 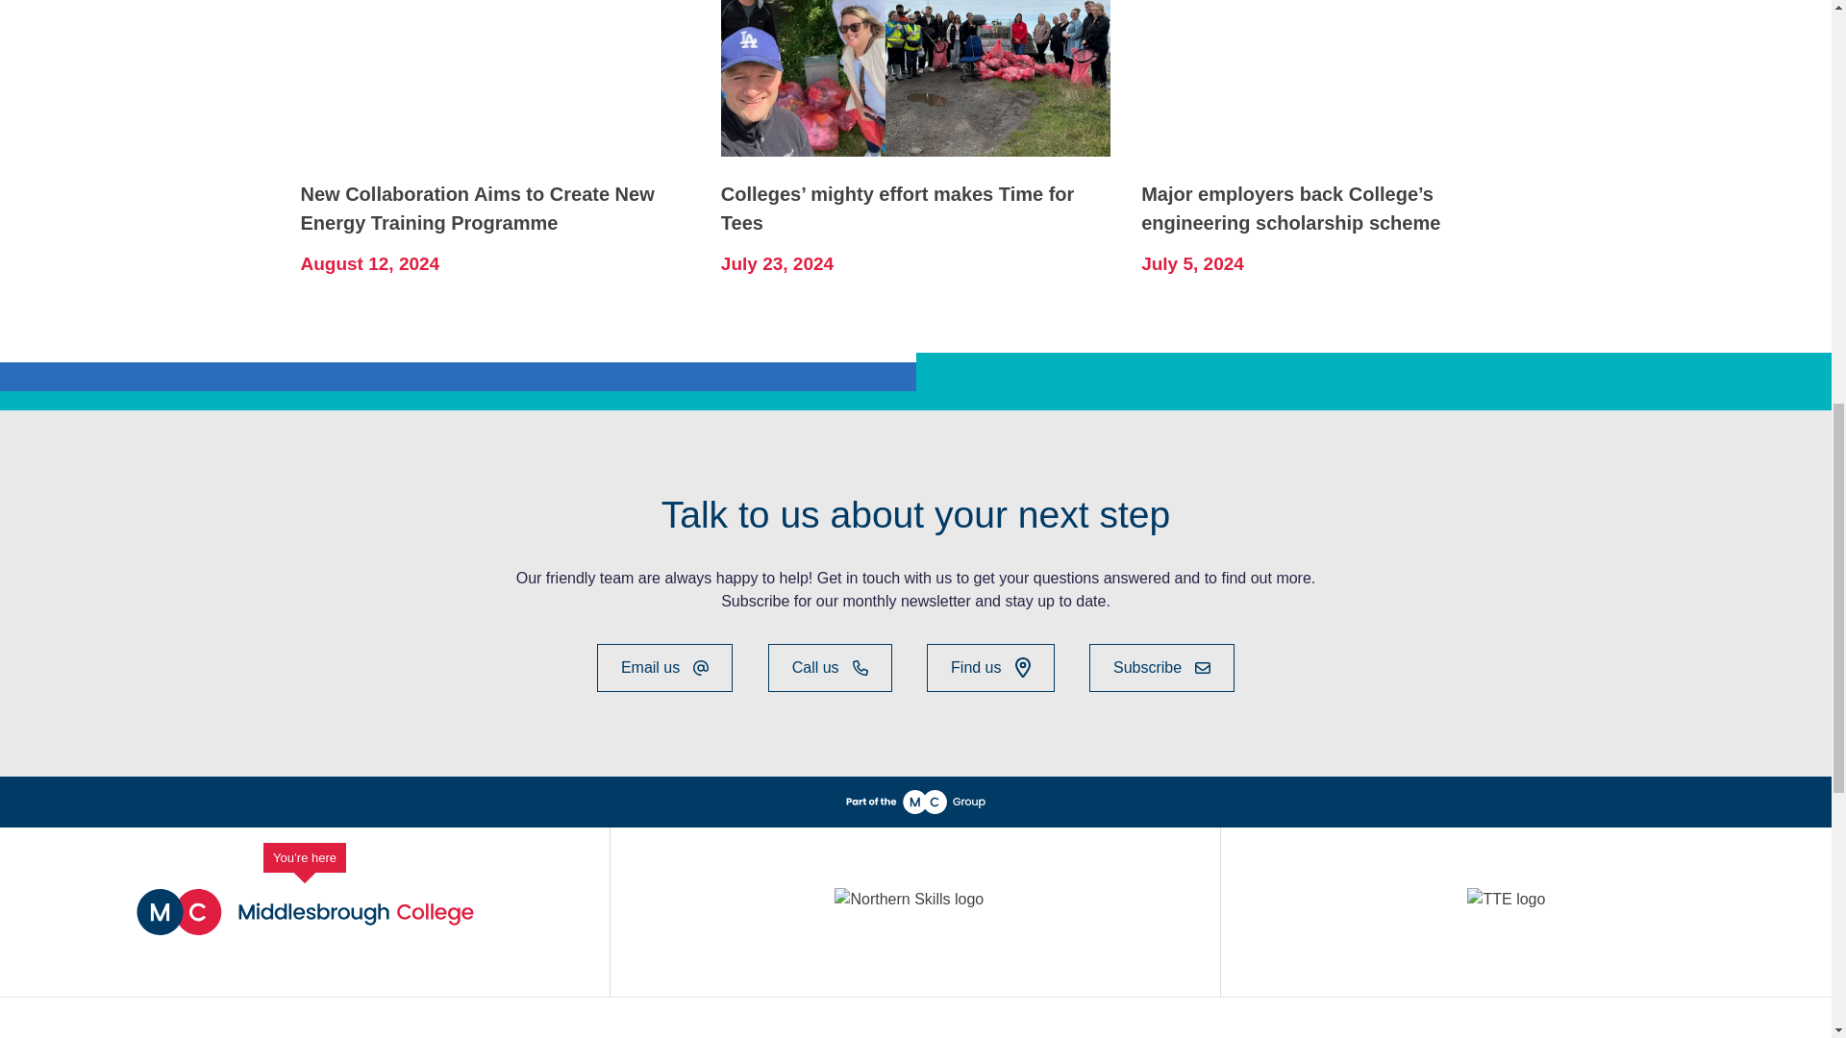 I want to click on Northern Skills logo, so click(x=913, y=911).